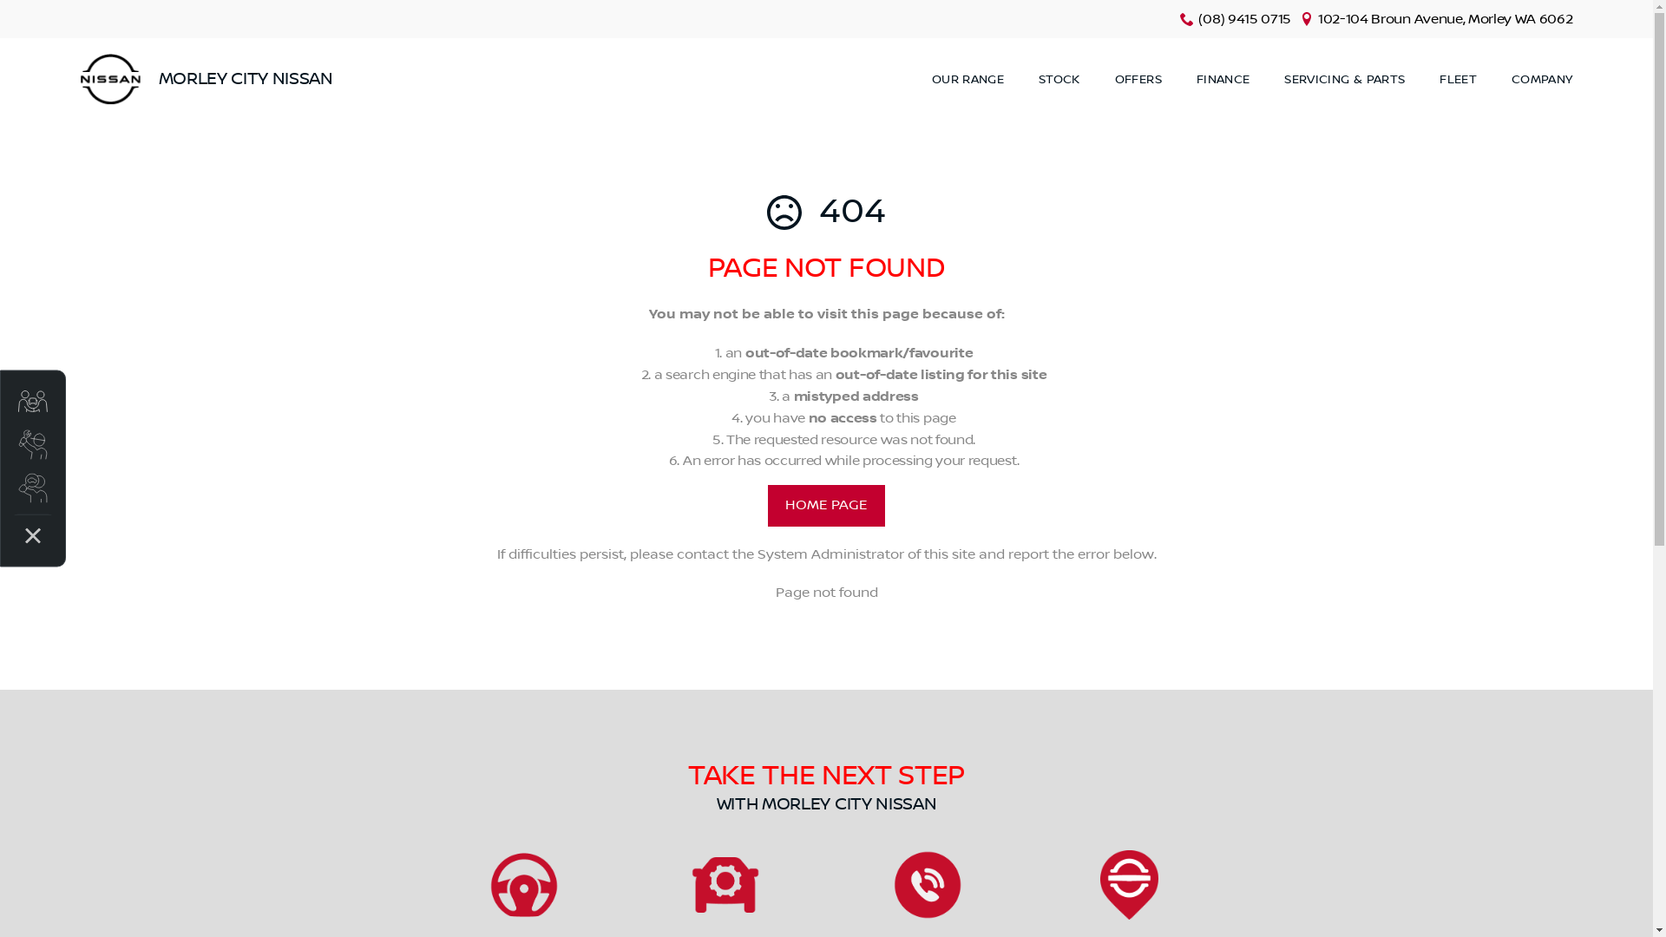 The height and width of the screenshot is (937, 1666). What do you see at coordinates (1244, 19) in the screenshot?
I see `(08) 9415 0715` at bounding box center [1244, 19].